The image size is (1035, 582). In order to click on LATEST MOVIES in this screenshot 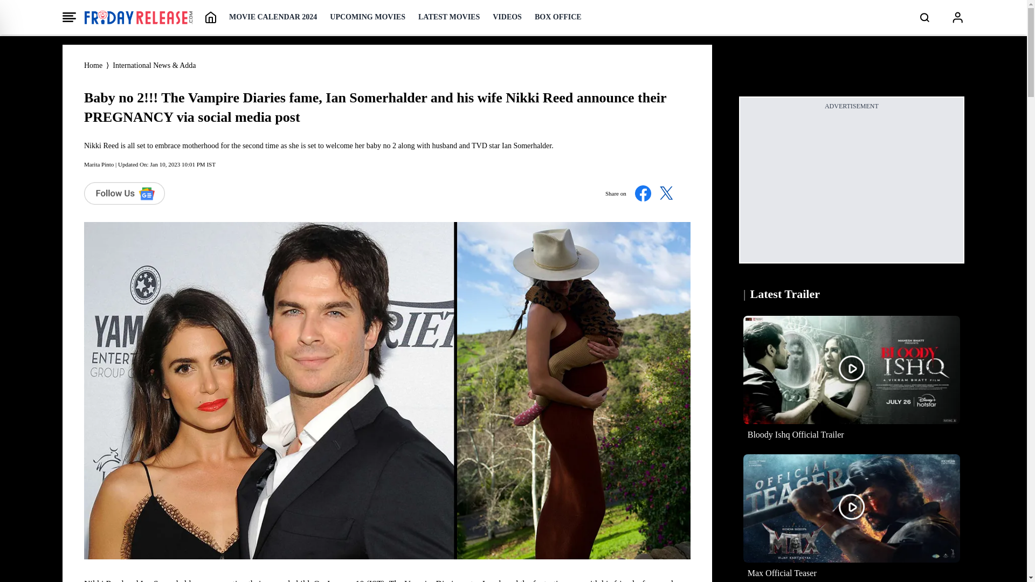, I will do `click(448, 17)`.